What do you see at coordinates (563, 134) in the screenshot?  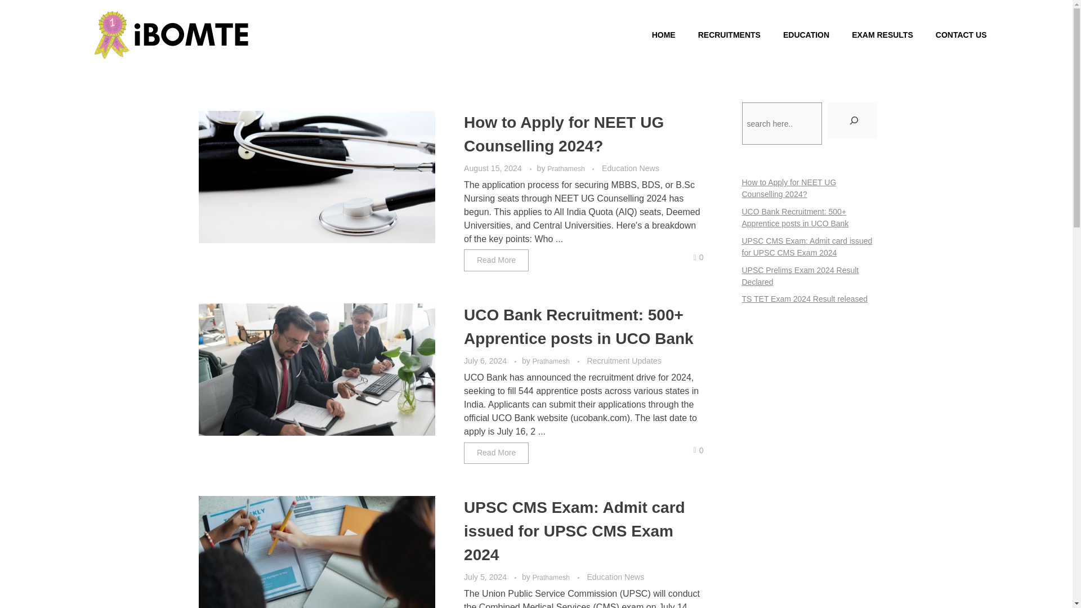 I see `How to Apply for NEET UG Counselling 2024?` at bounding box center [563, 134].